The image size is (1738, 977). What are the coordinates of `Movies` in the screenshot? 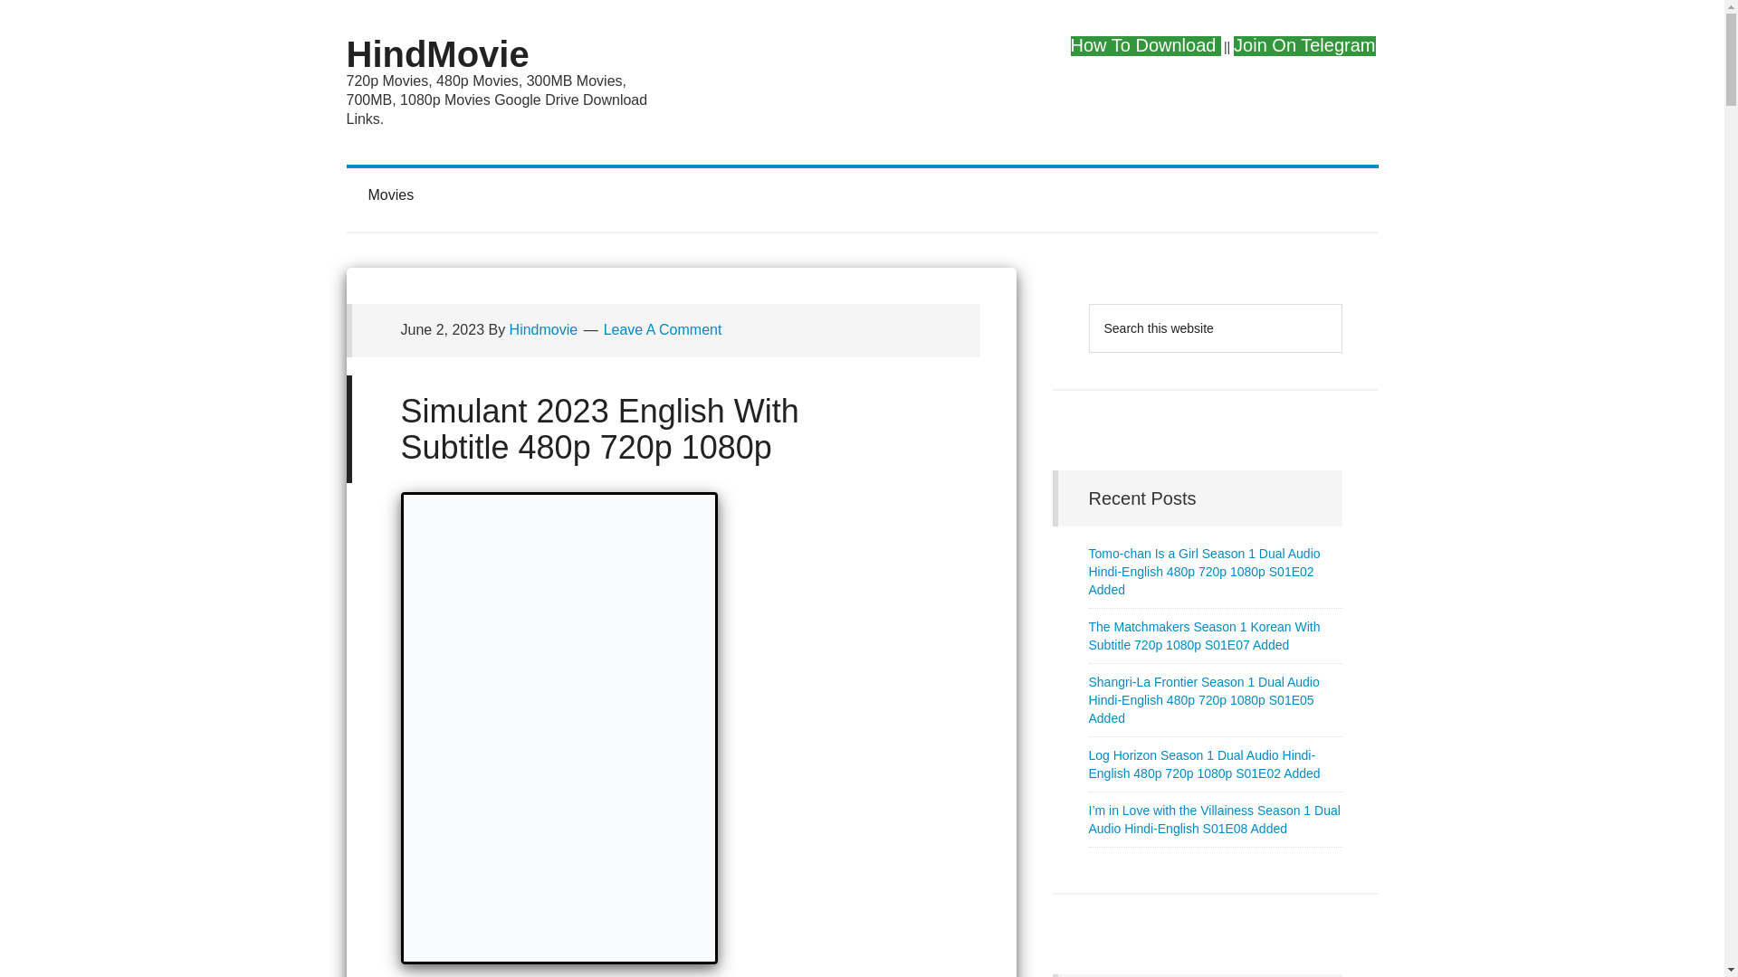 It's located at (391, 195).